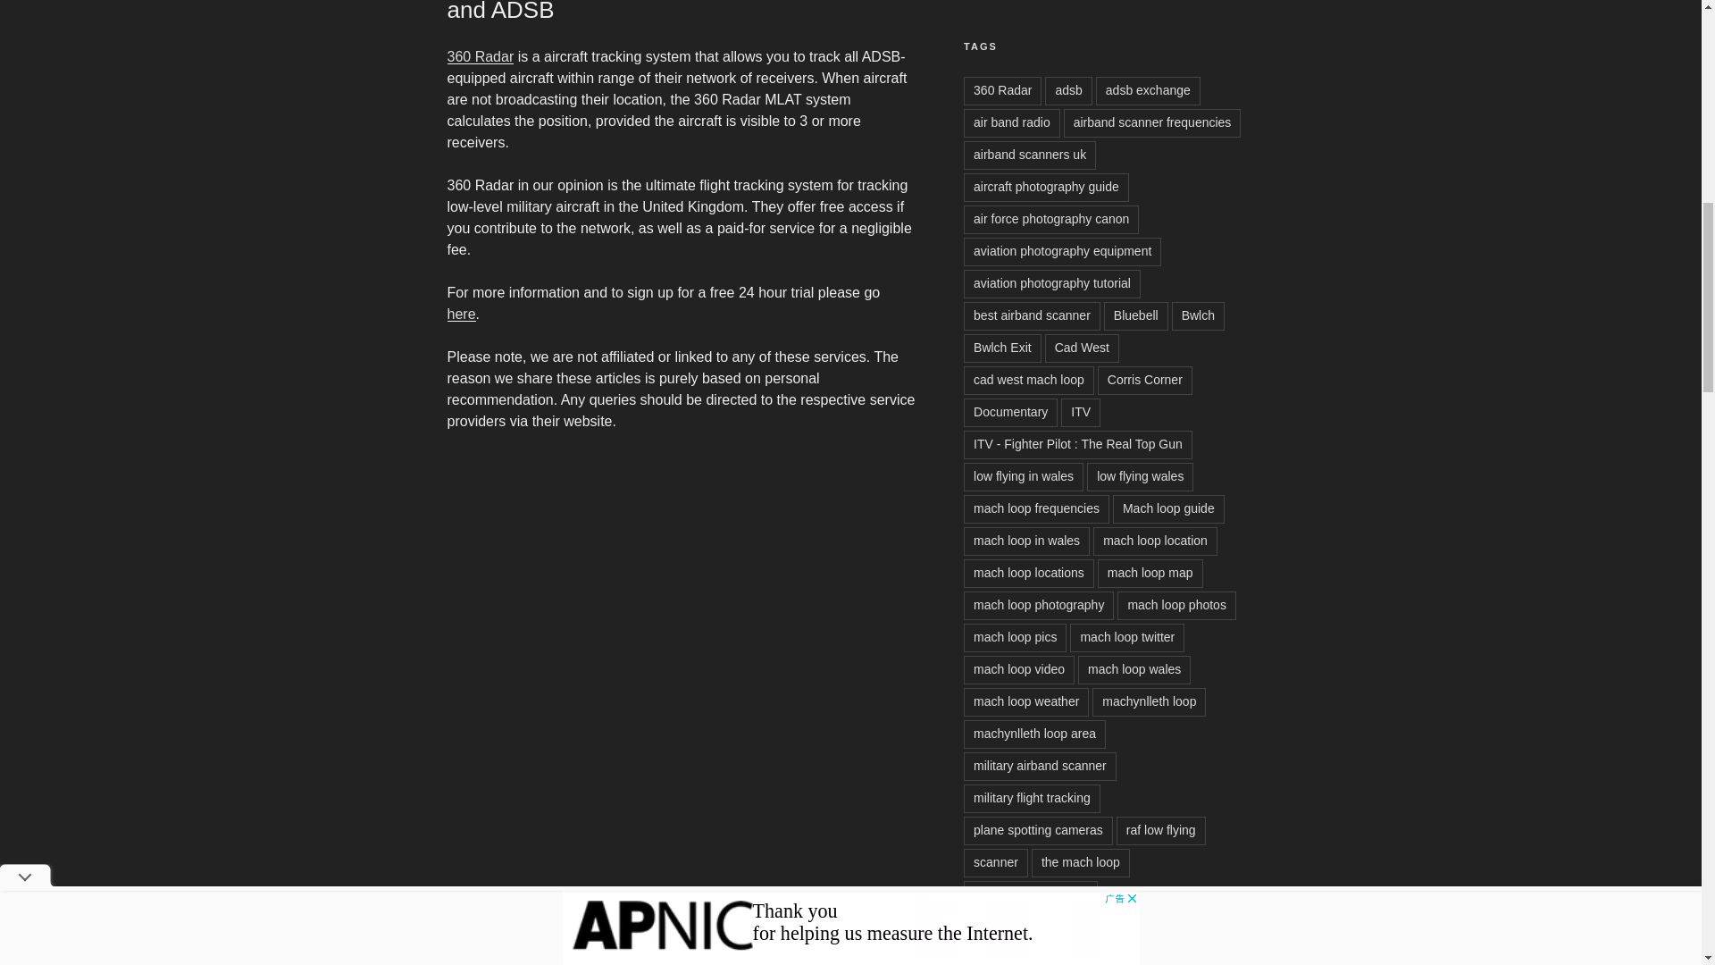 The width and height of the screenshot is (1715, 965). What do you see at coordinates (1011, 123) in the screenshot?
I see `air band radio` at bounding box center [1011, 123].